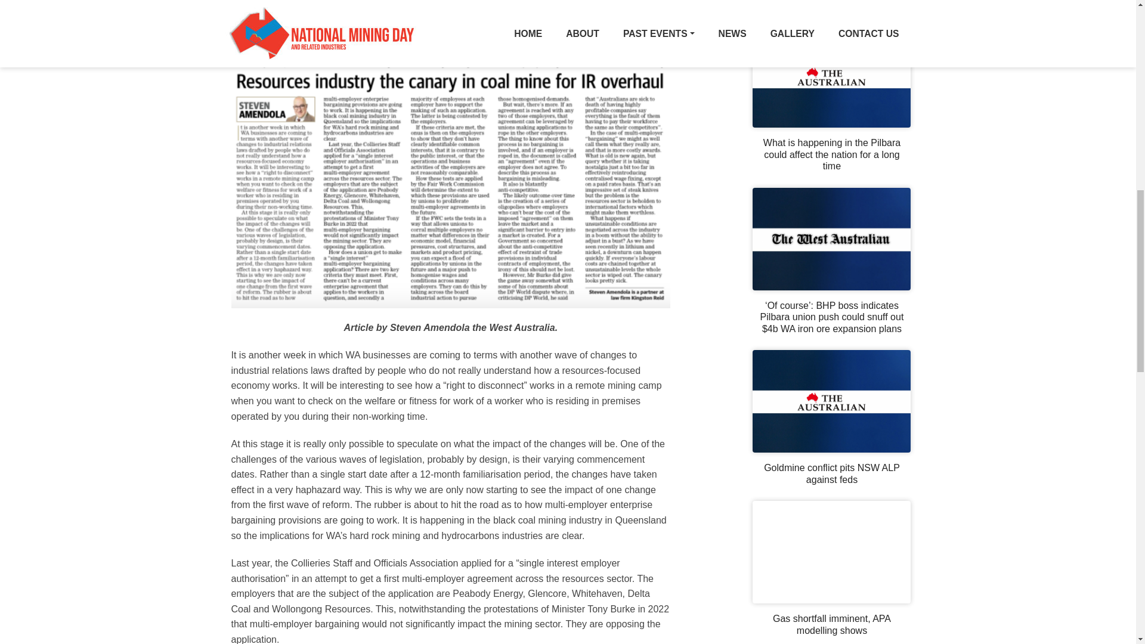 The image size is (1145, 644). Describe the element at coordinates (831, 625) in the screenshot. I see `Gas shortfall imminent, APA modelling shows` at that location.